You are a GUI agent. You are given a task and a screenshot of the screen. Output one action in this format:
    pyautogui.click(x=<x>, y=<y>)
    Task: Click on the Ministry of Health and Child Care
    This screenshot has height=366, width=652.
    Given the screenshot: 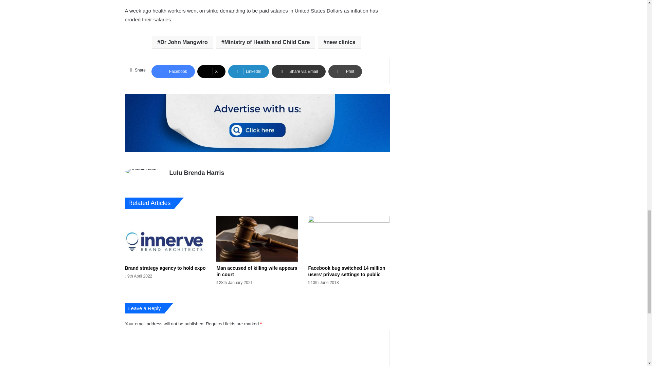 What is the action you would take?
    pyautogui.click(x=266, y=42)
    